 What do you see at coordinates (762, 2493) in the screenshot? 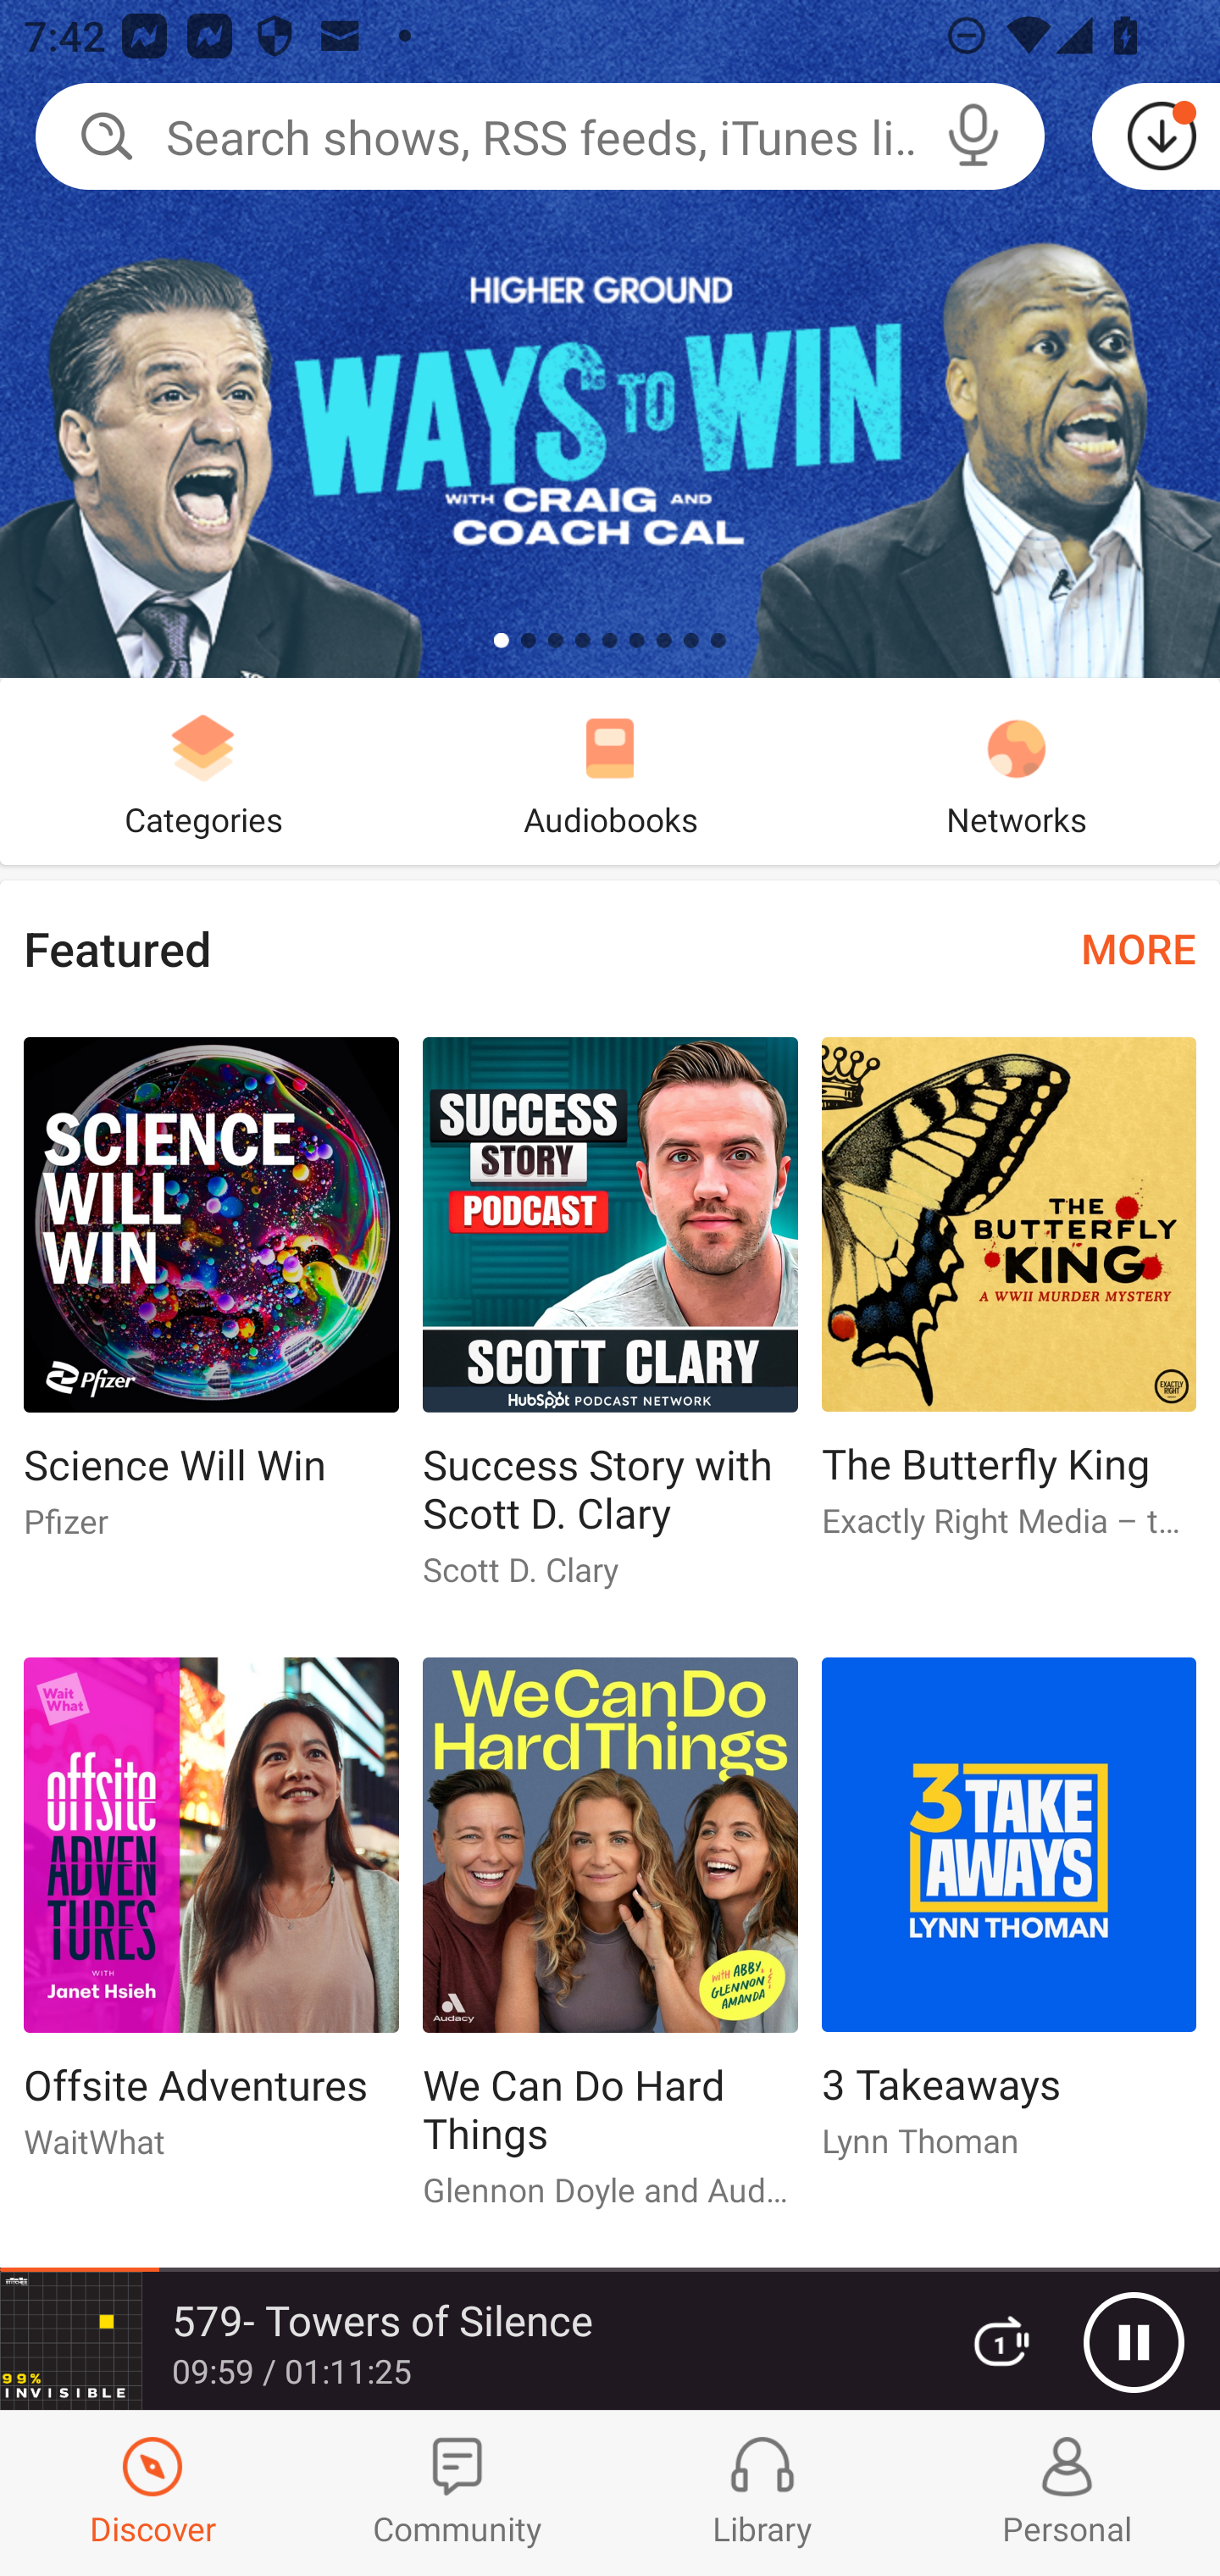
I see `Library` at bounding box center [762, 2493].